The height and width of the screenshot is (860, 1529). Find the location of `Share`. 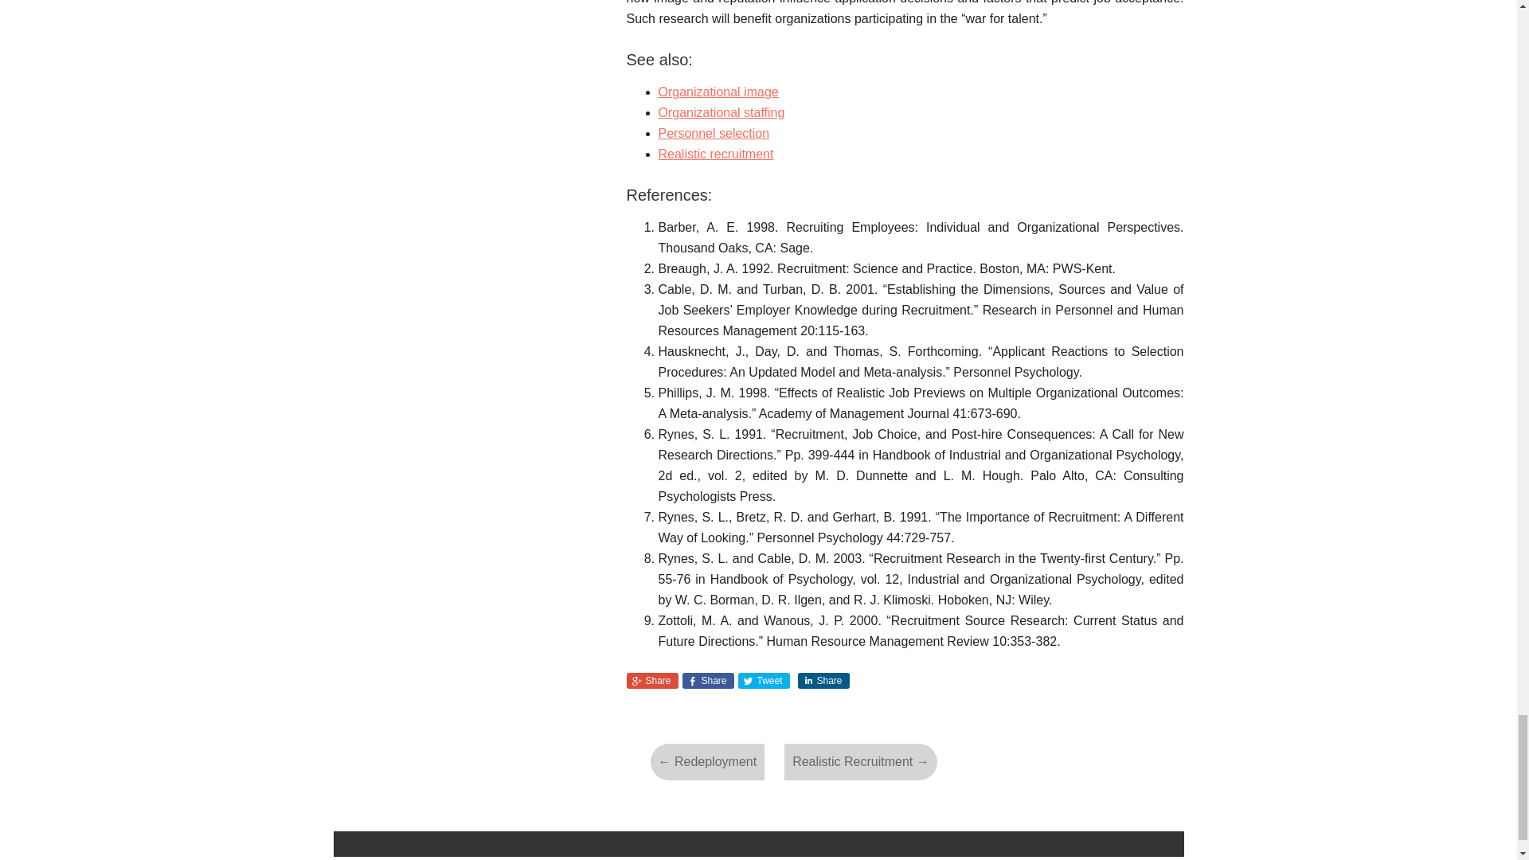

Share is located at coordinates (651, 680).